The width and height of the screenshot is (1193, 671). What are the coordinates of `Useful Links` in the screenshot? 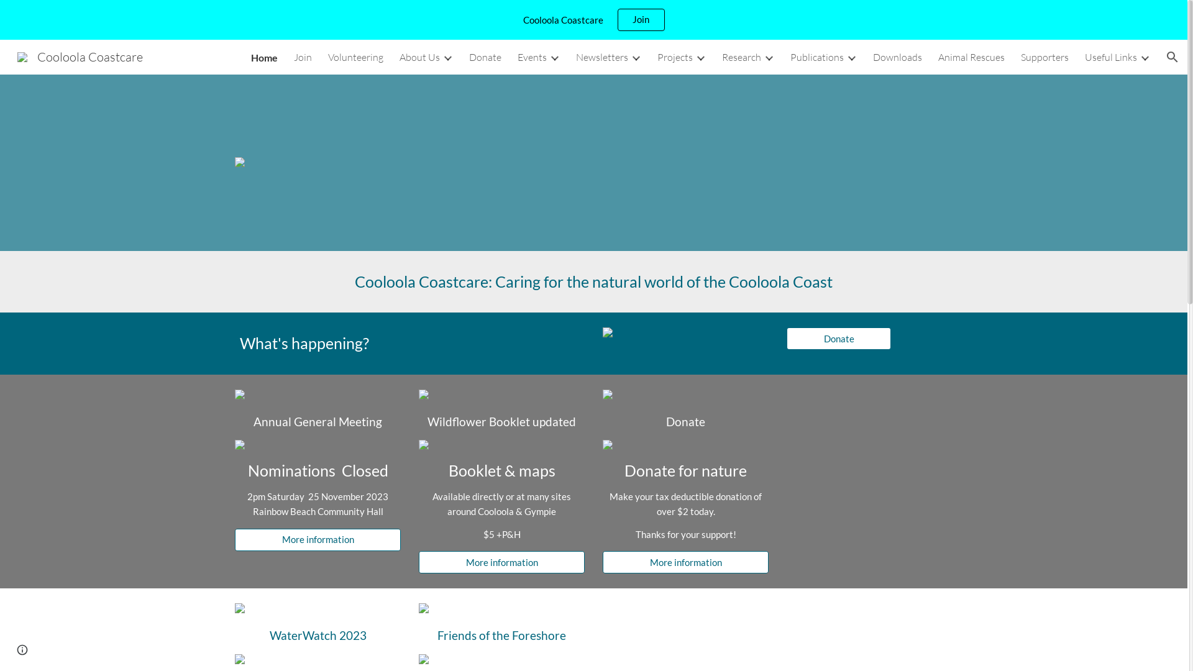 It's located at (1111, 57).